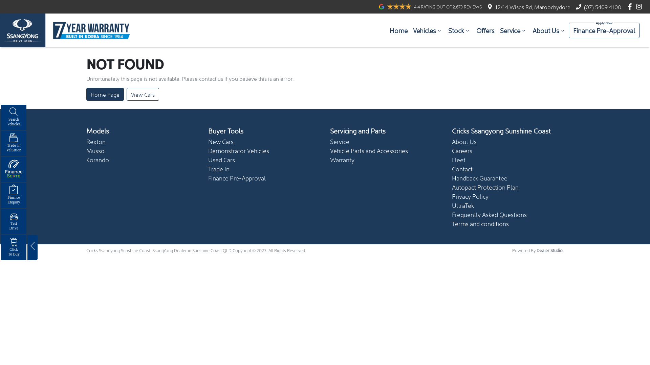  I want to click on Frequently Asked Questions, so click(490, 214).